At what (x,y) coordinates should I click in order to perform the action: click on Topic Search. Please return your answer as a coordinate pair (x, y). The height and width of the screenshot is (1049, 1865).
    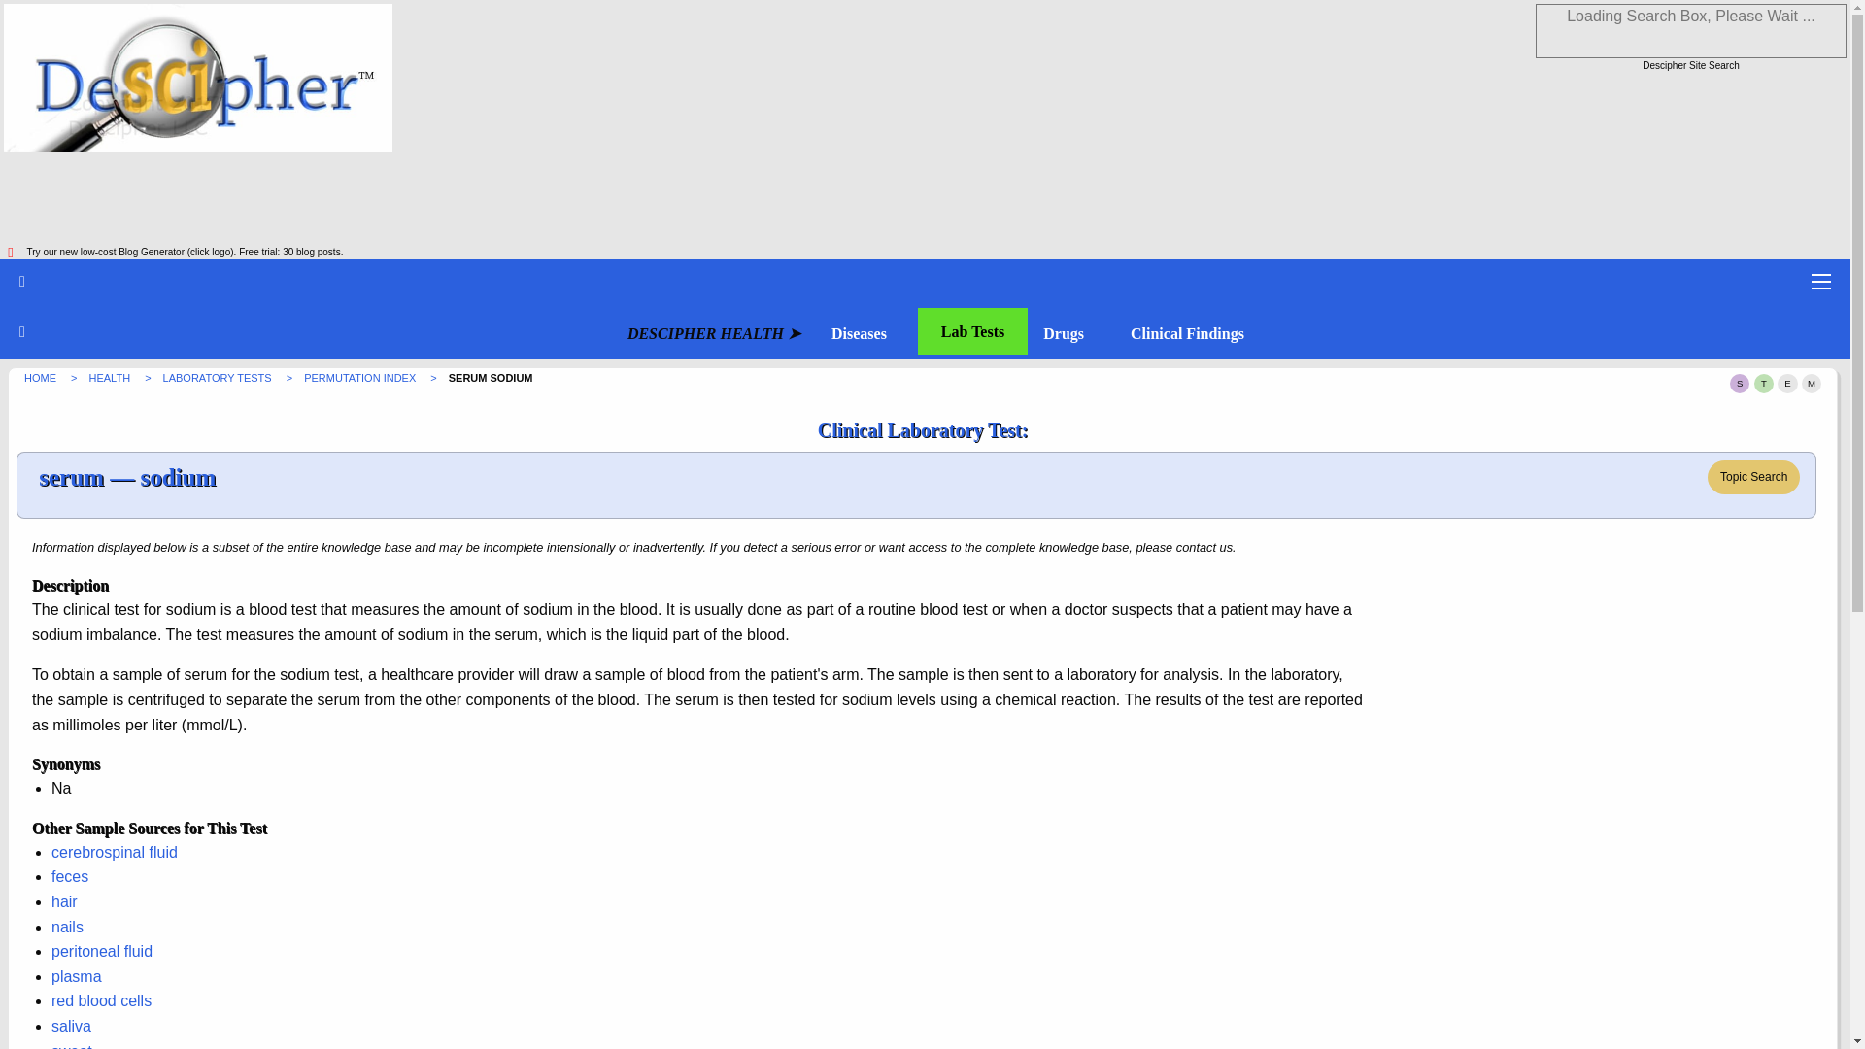
    Looking at the image, I should click on (1753, 476).